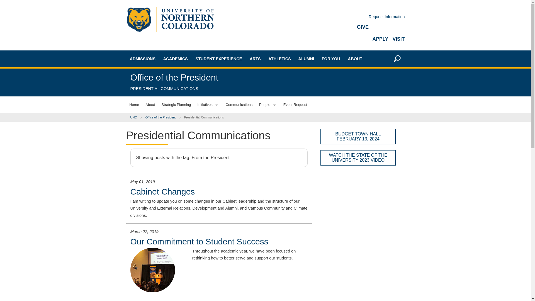 Image resolution: width=535 pixels, height=301 pixels. What do you see at coordinates (187, 115) in the screenshot?
I see `Education Abroad` at bounding box center [187, 115].